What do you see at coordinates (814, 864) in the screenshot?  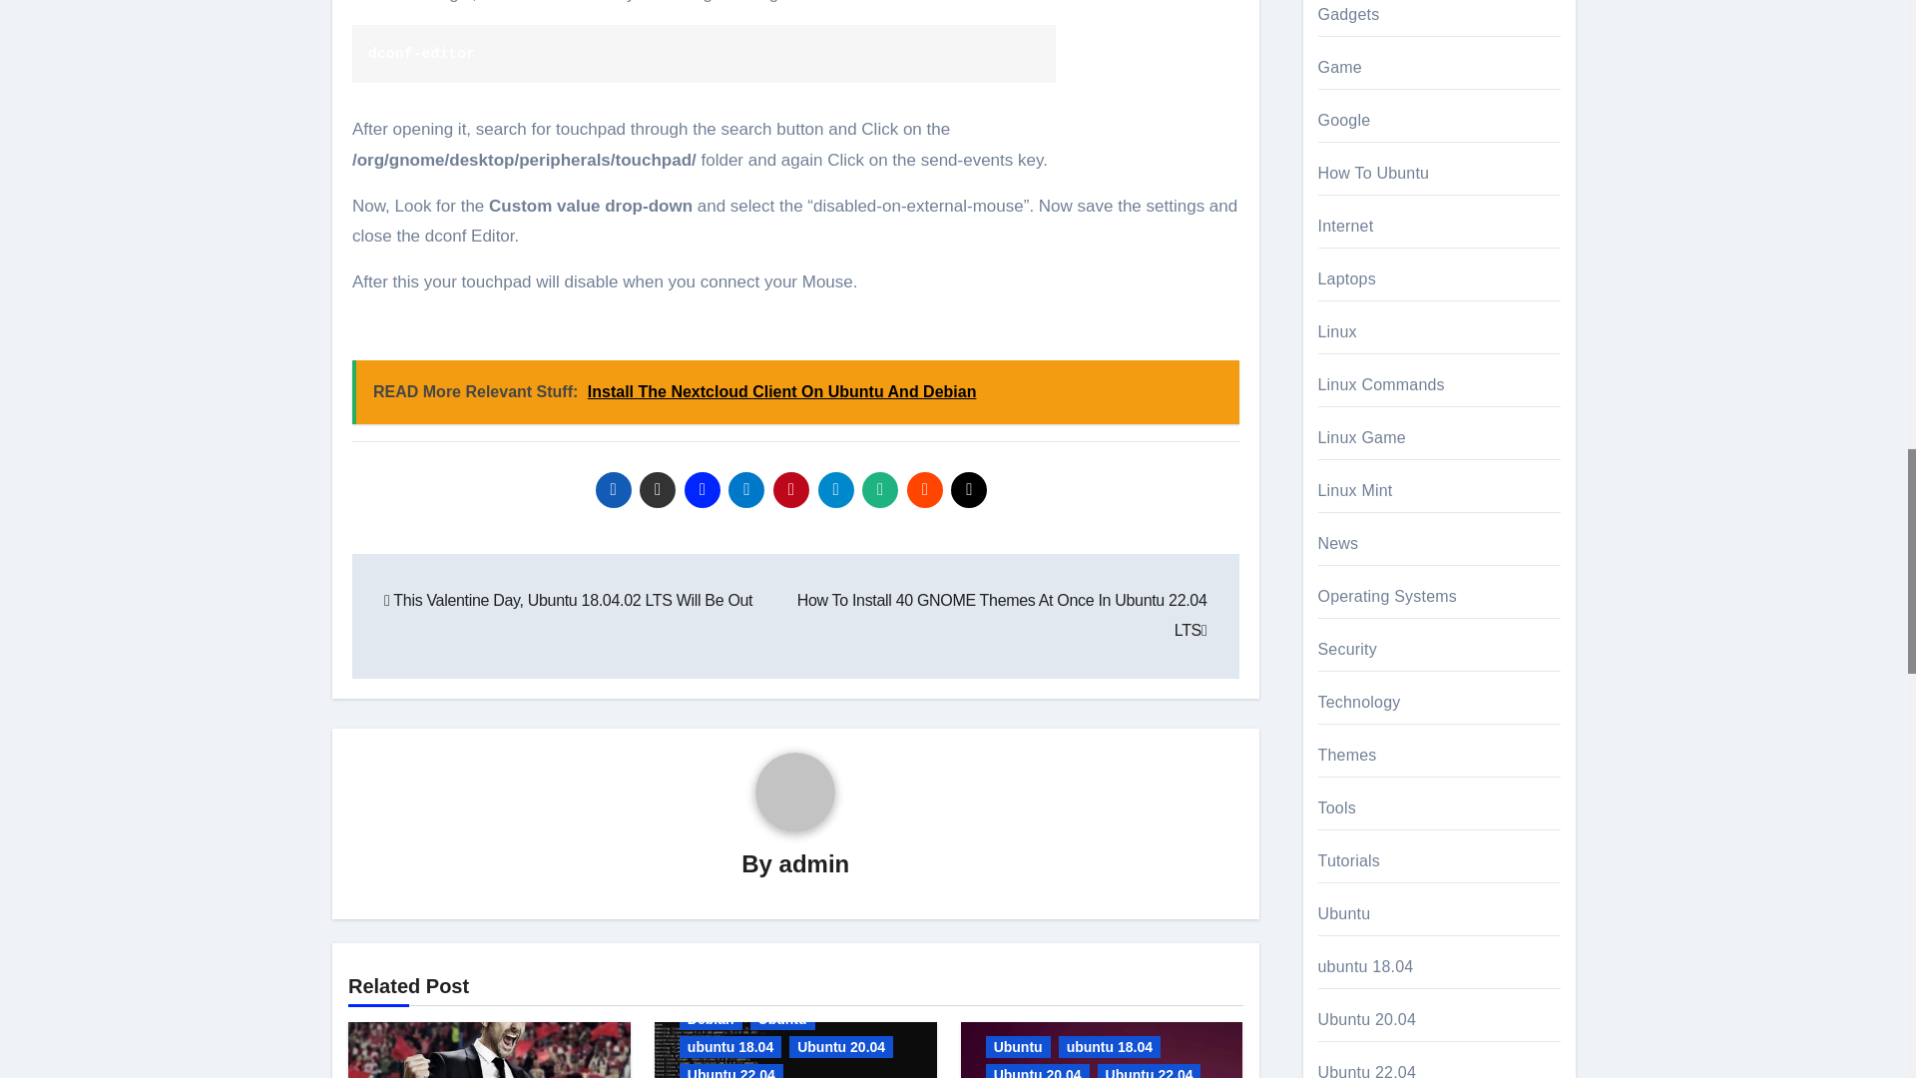 I see `admin` at bounding box center [814, 864].